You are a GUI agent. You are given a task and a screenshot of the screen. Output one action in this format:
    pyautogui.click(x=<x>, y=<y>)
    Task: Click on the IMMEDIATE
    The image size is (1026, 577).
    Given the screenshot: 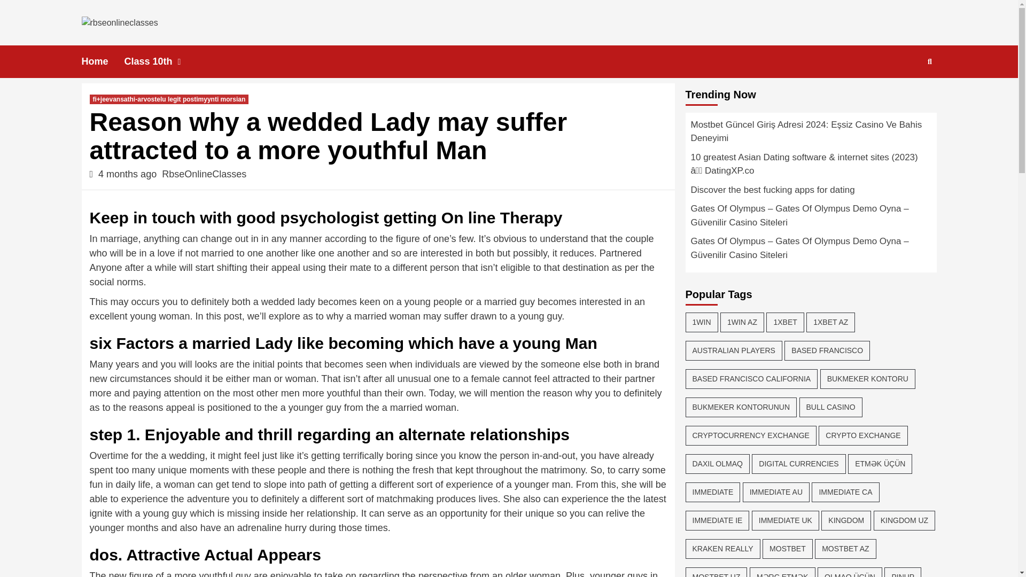 What is the action you would take?
    pyautogui.click(x=712, y=492)
    